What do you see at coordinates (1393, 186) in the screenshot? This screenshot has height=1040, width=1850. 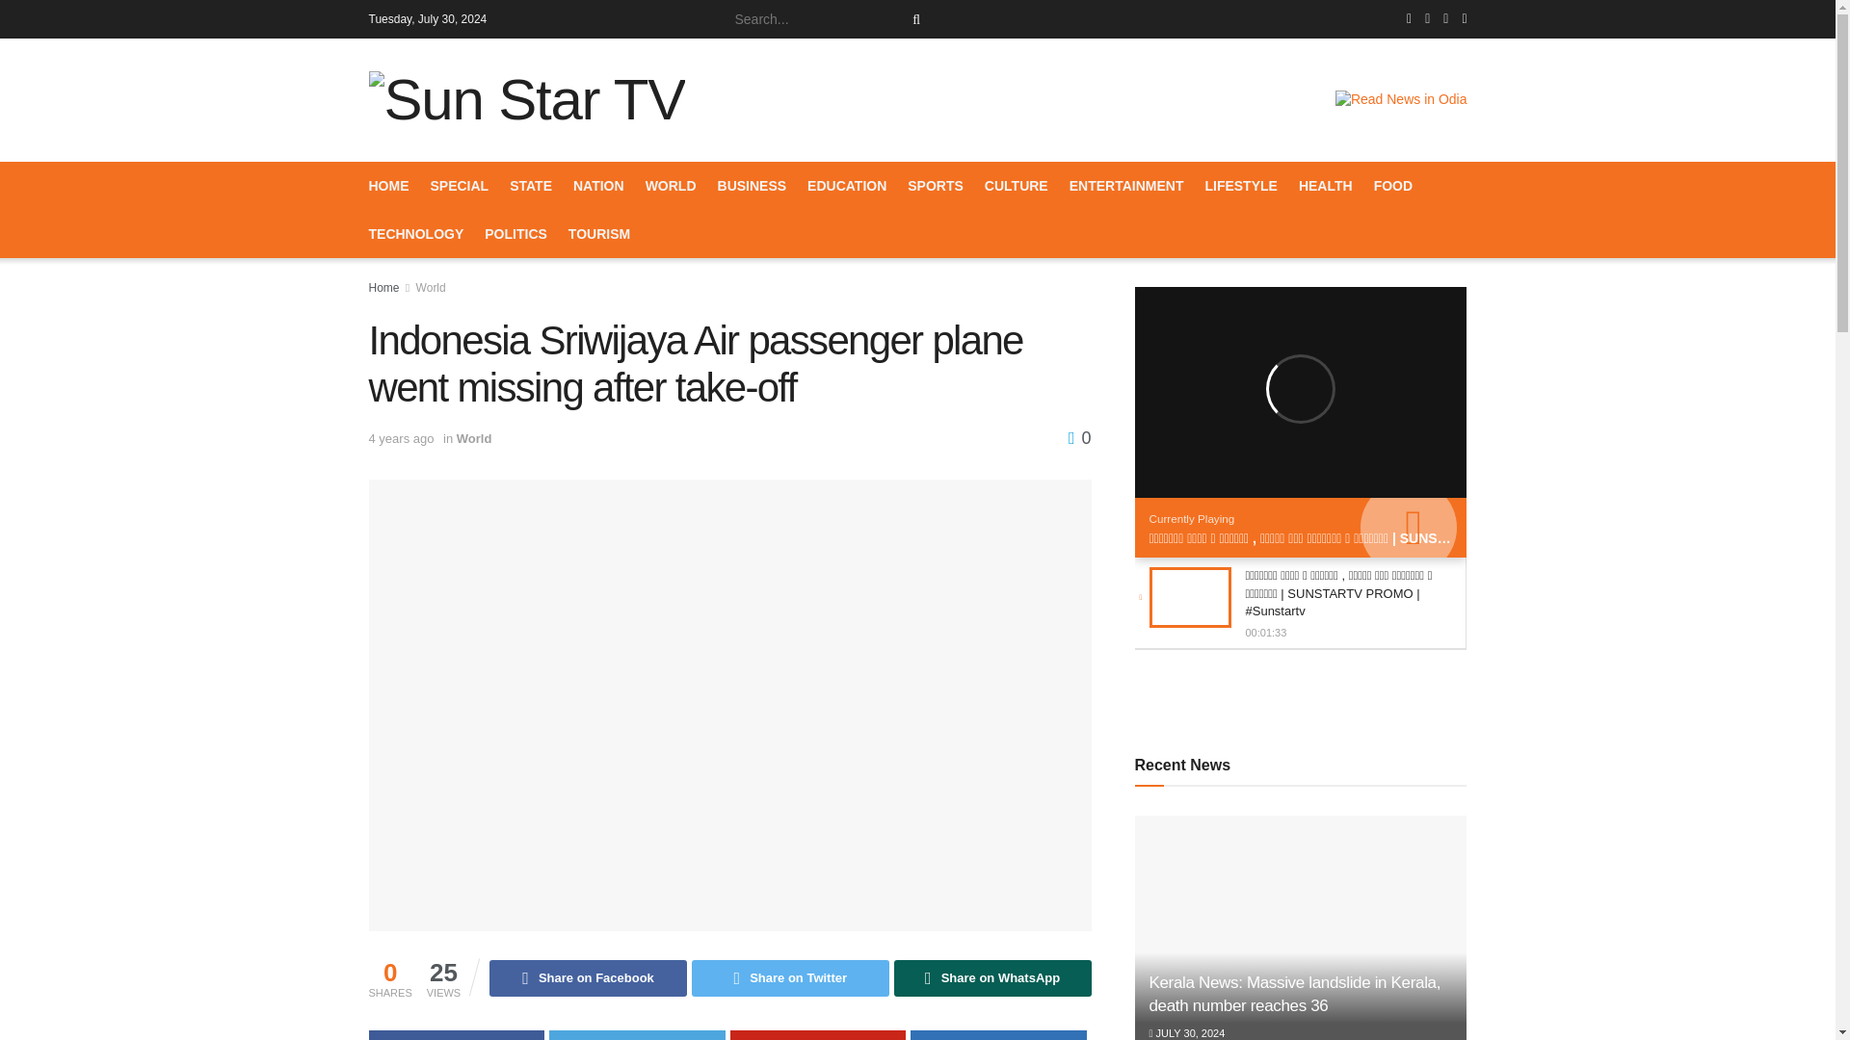 I see `FOOD` at bounding box center [1393, 186].